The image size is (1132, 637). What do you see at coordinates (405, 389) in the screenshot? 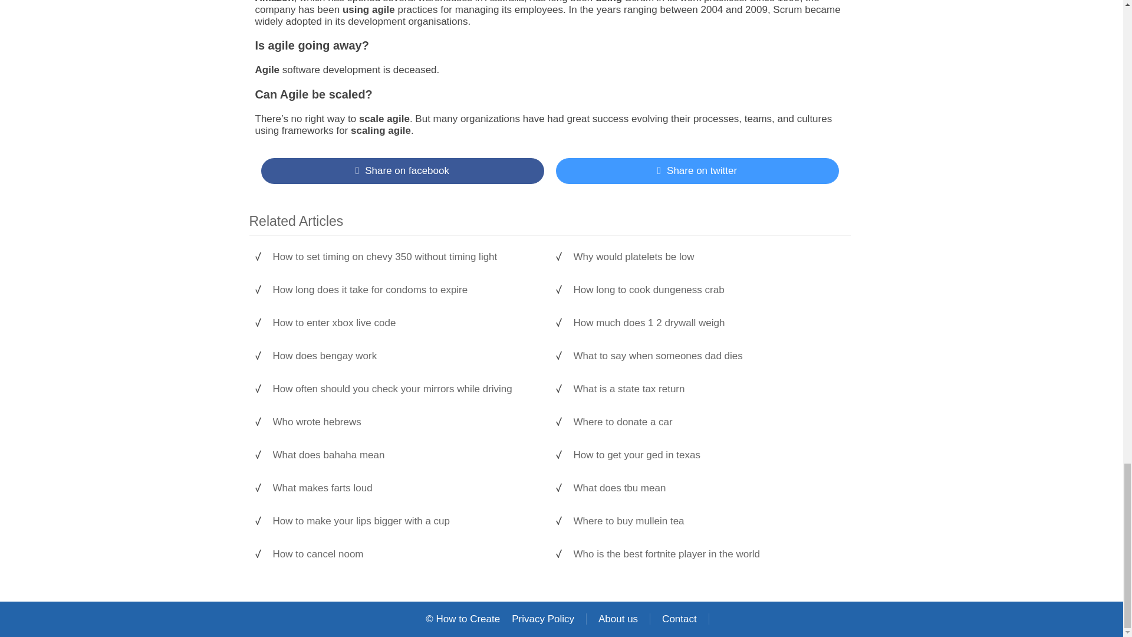
I see `How often should you check your mirrors while driving` at bounding box center [405, 389].